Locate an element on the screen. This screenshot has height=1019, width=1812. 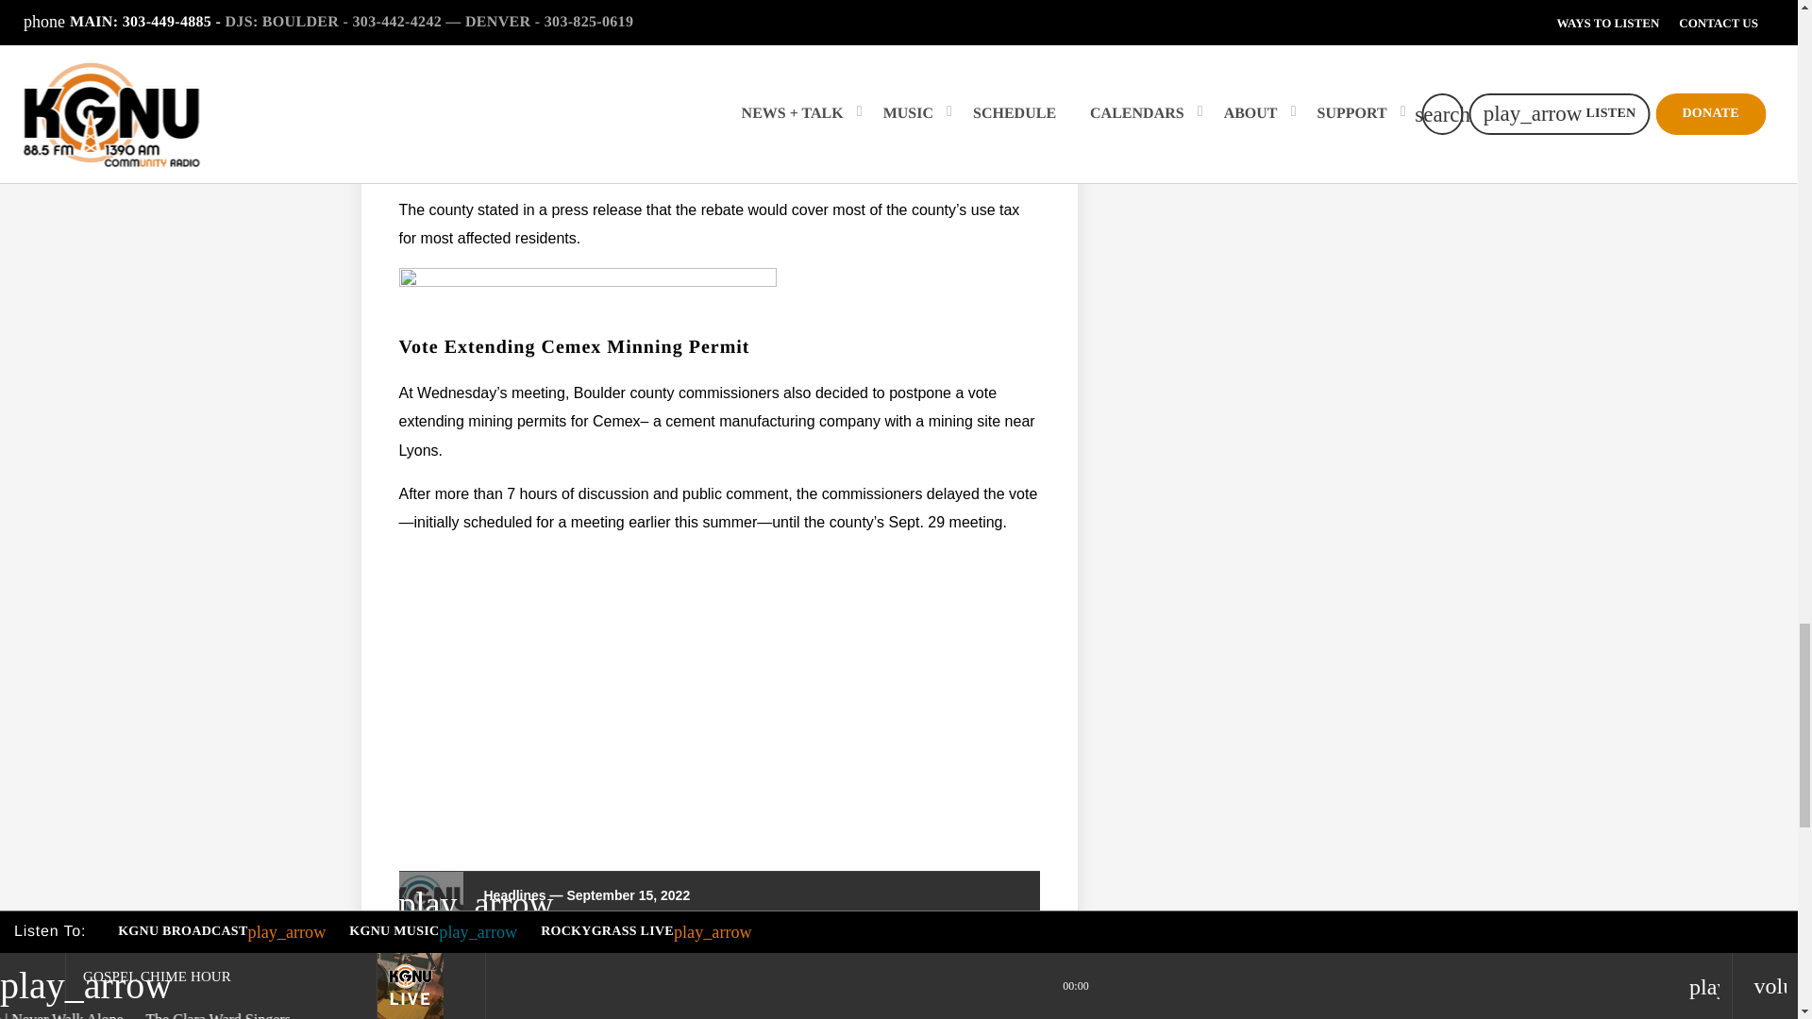
Download is located at coordinates (638, 949).